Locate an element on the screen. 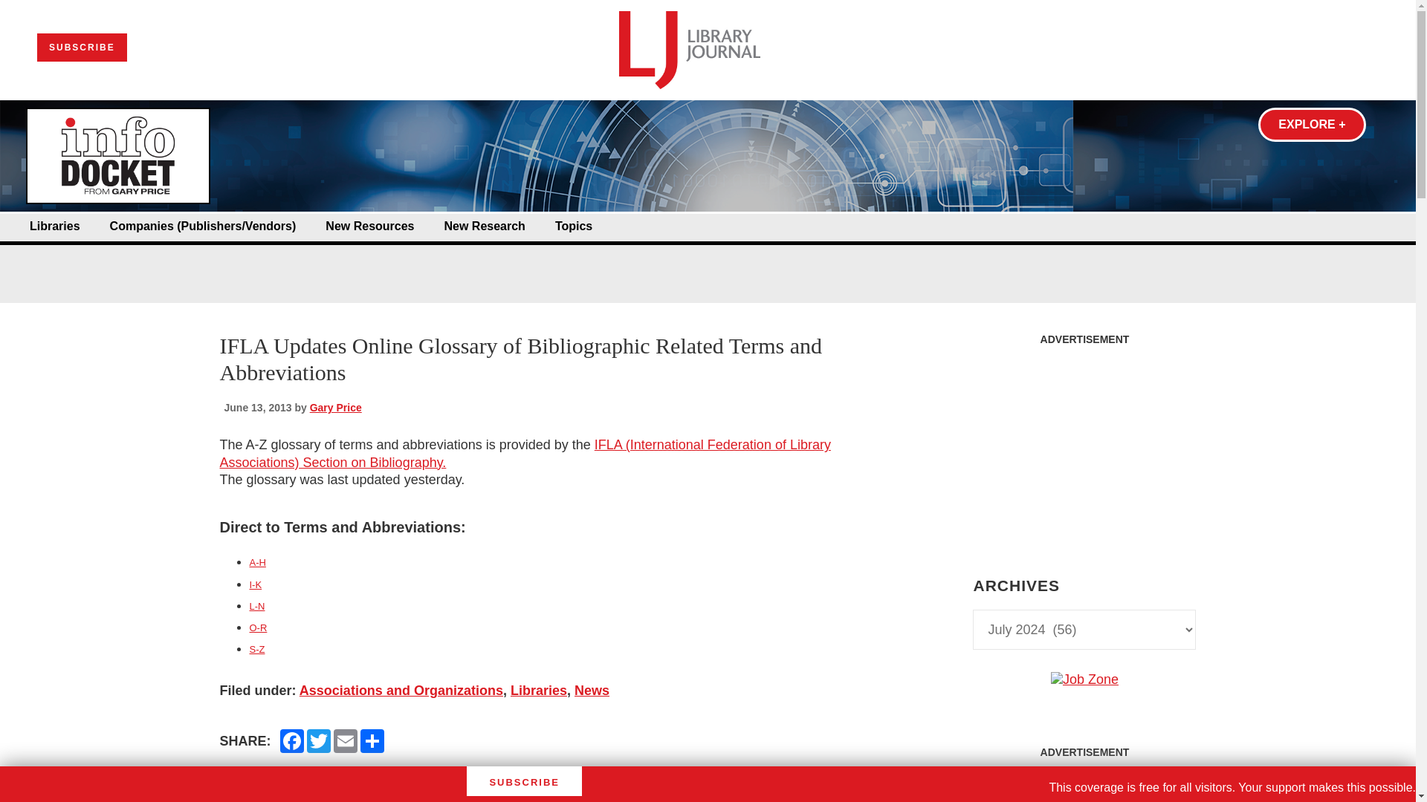 Image resolution: width=1427 pixels, height=802 pixels. Libraries is located at coordinates (55, 226).